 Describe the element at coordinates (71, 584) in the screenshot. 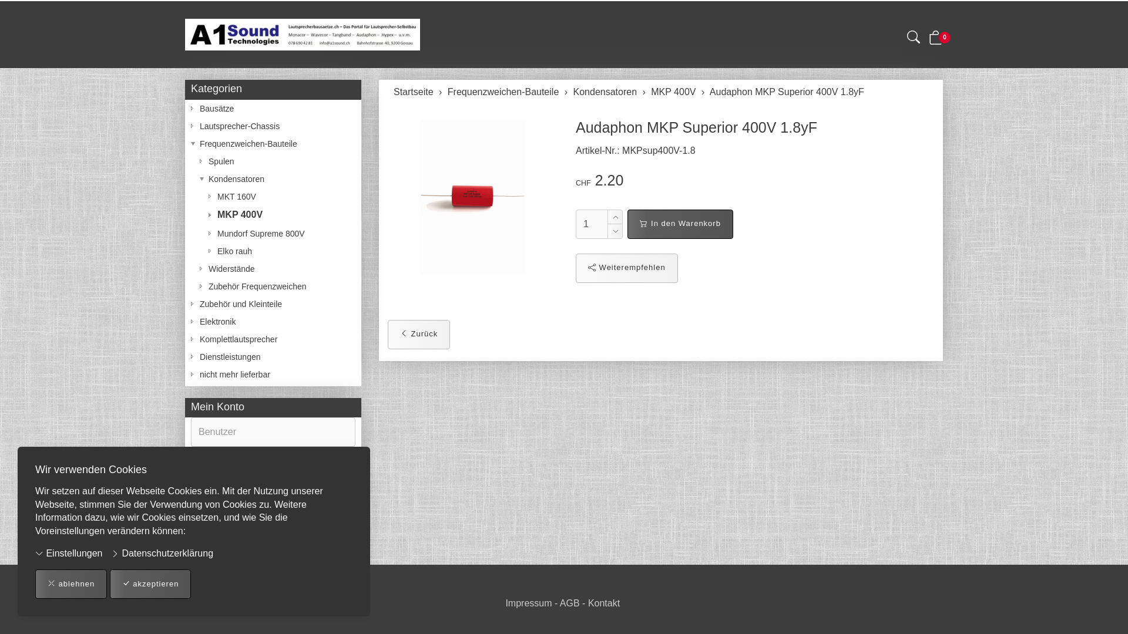

I see `ablehnen` at that location.